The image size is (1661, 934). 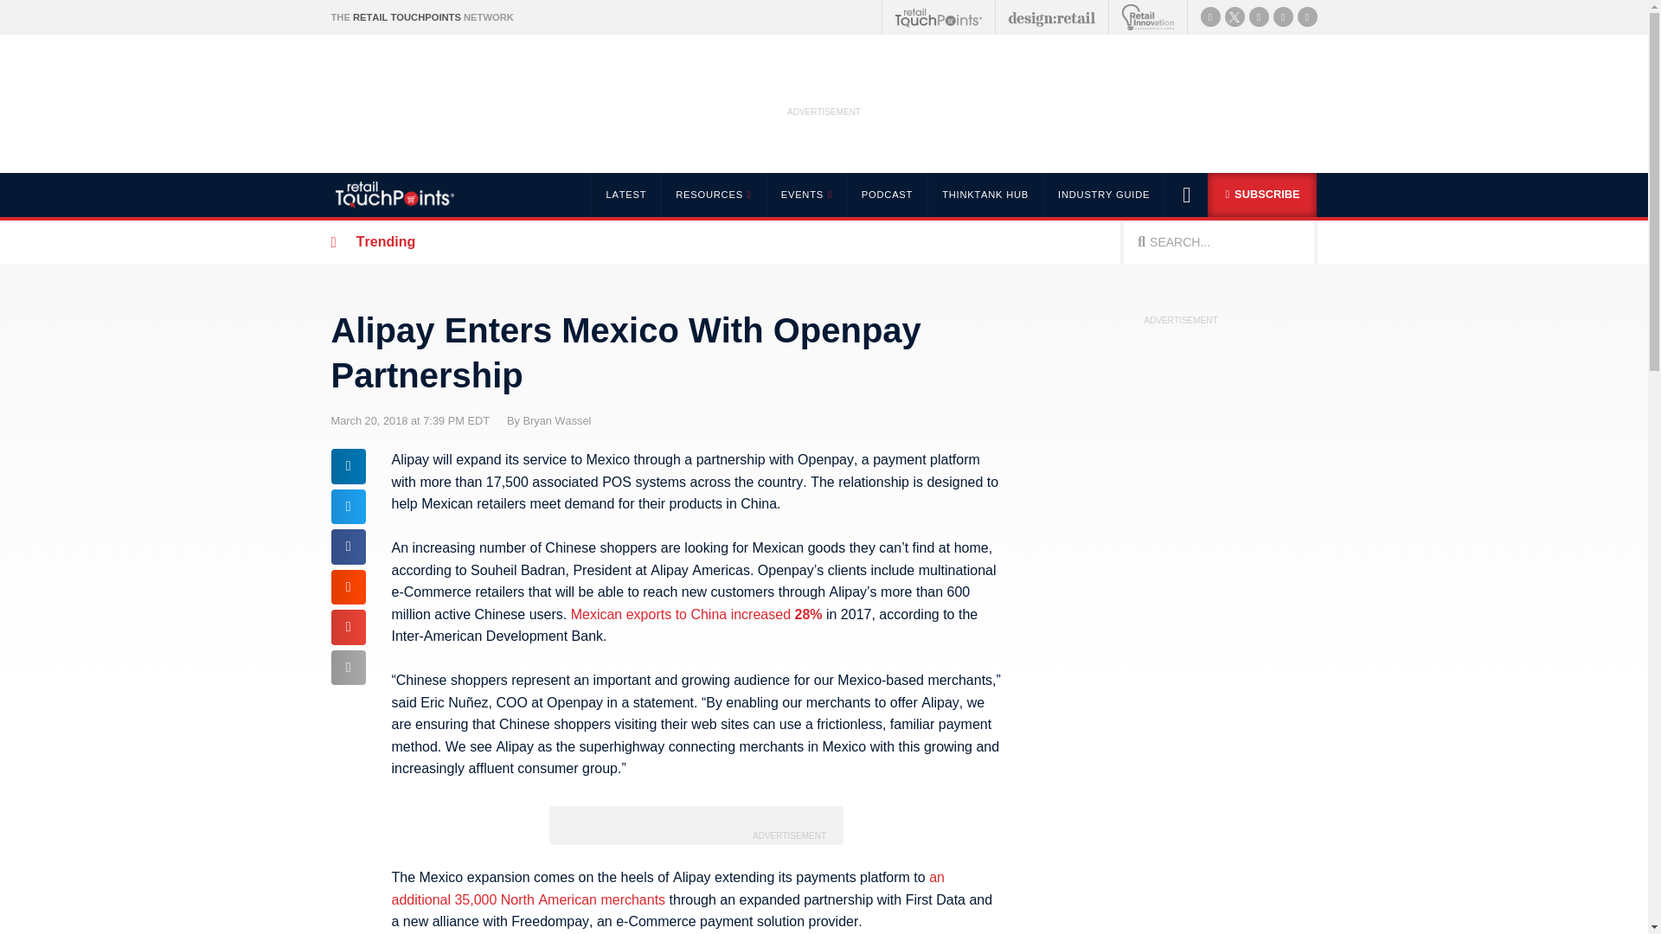 I want to click on EVENTS, so click(x=805, y=194).